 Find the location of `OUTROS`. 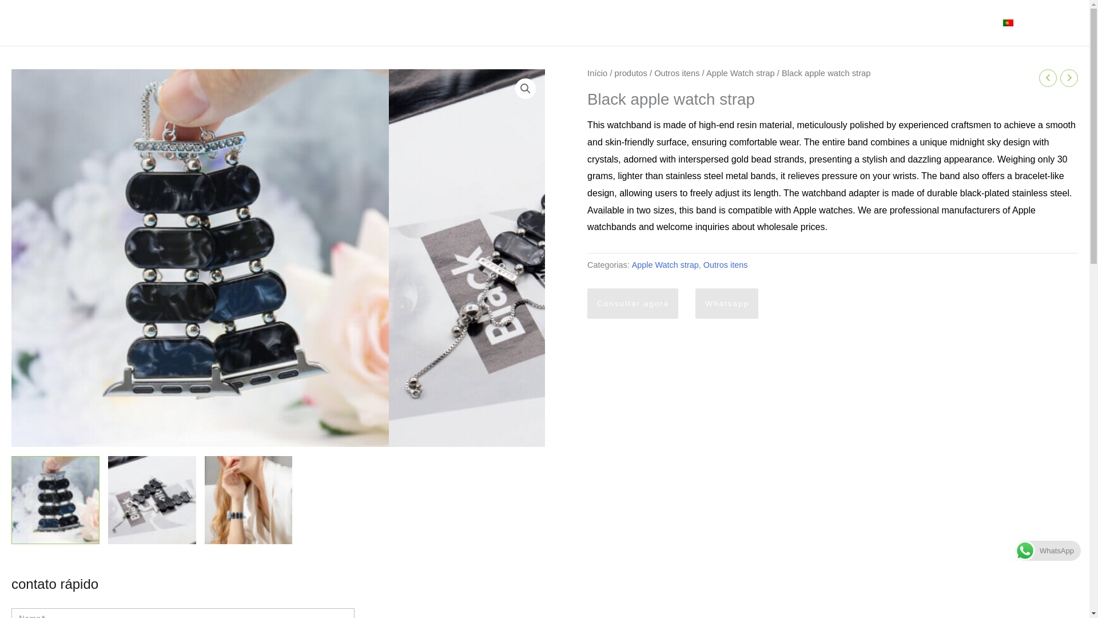

OUTROS is located at coordinates (818, 23).